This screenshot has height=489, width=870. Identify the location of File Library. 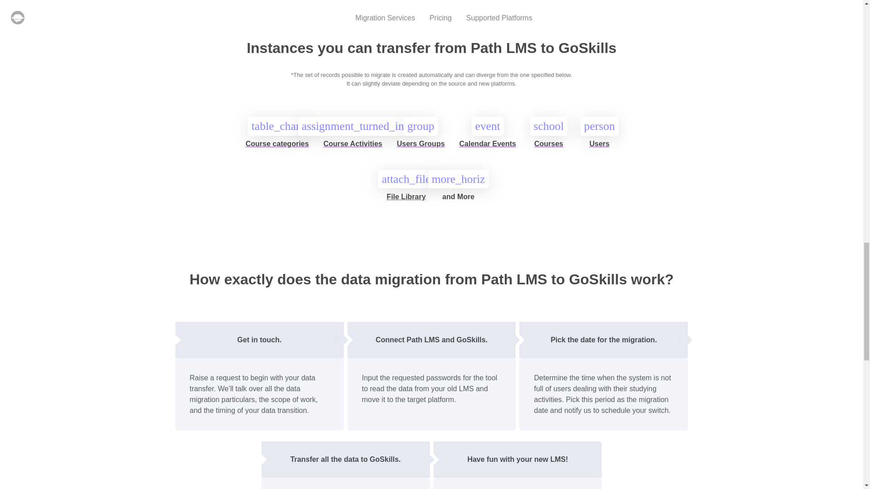
(406, 200).